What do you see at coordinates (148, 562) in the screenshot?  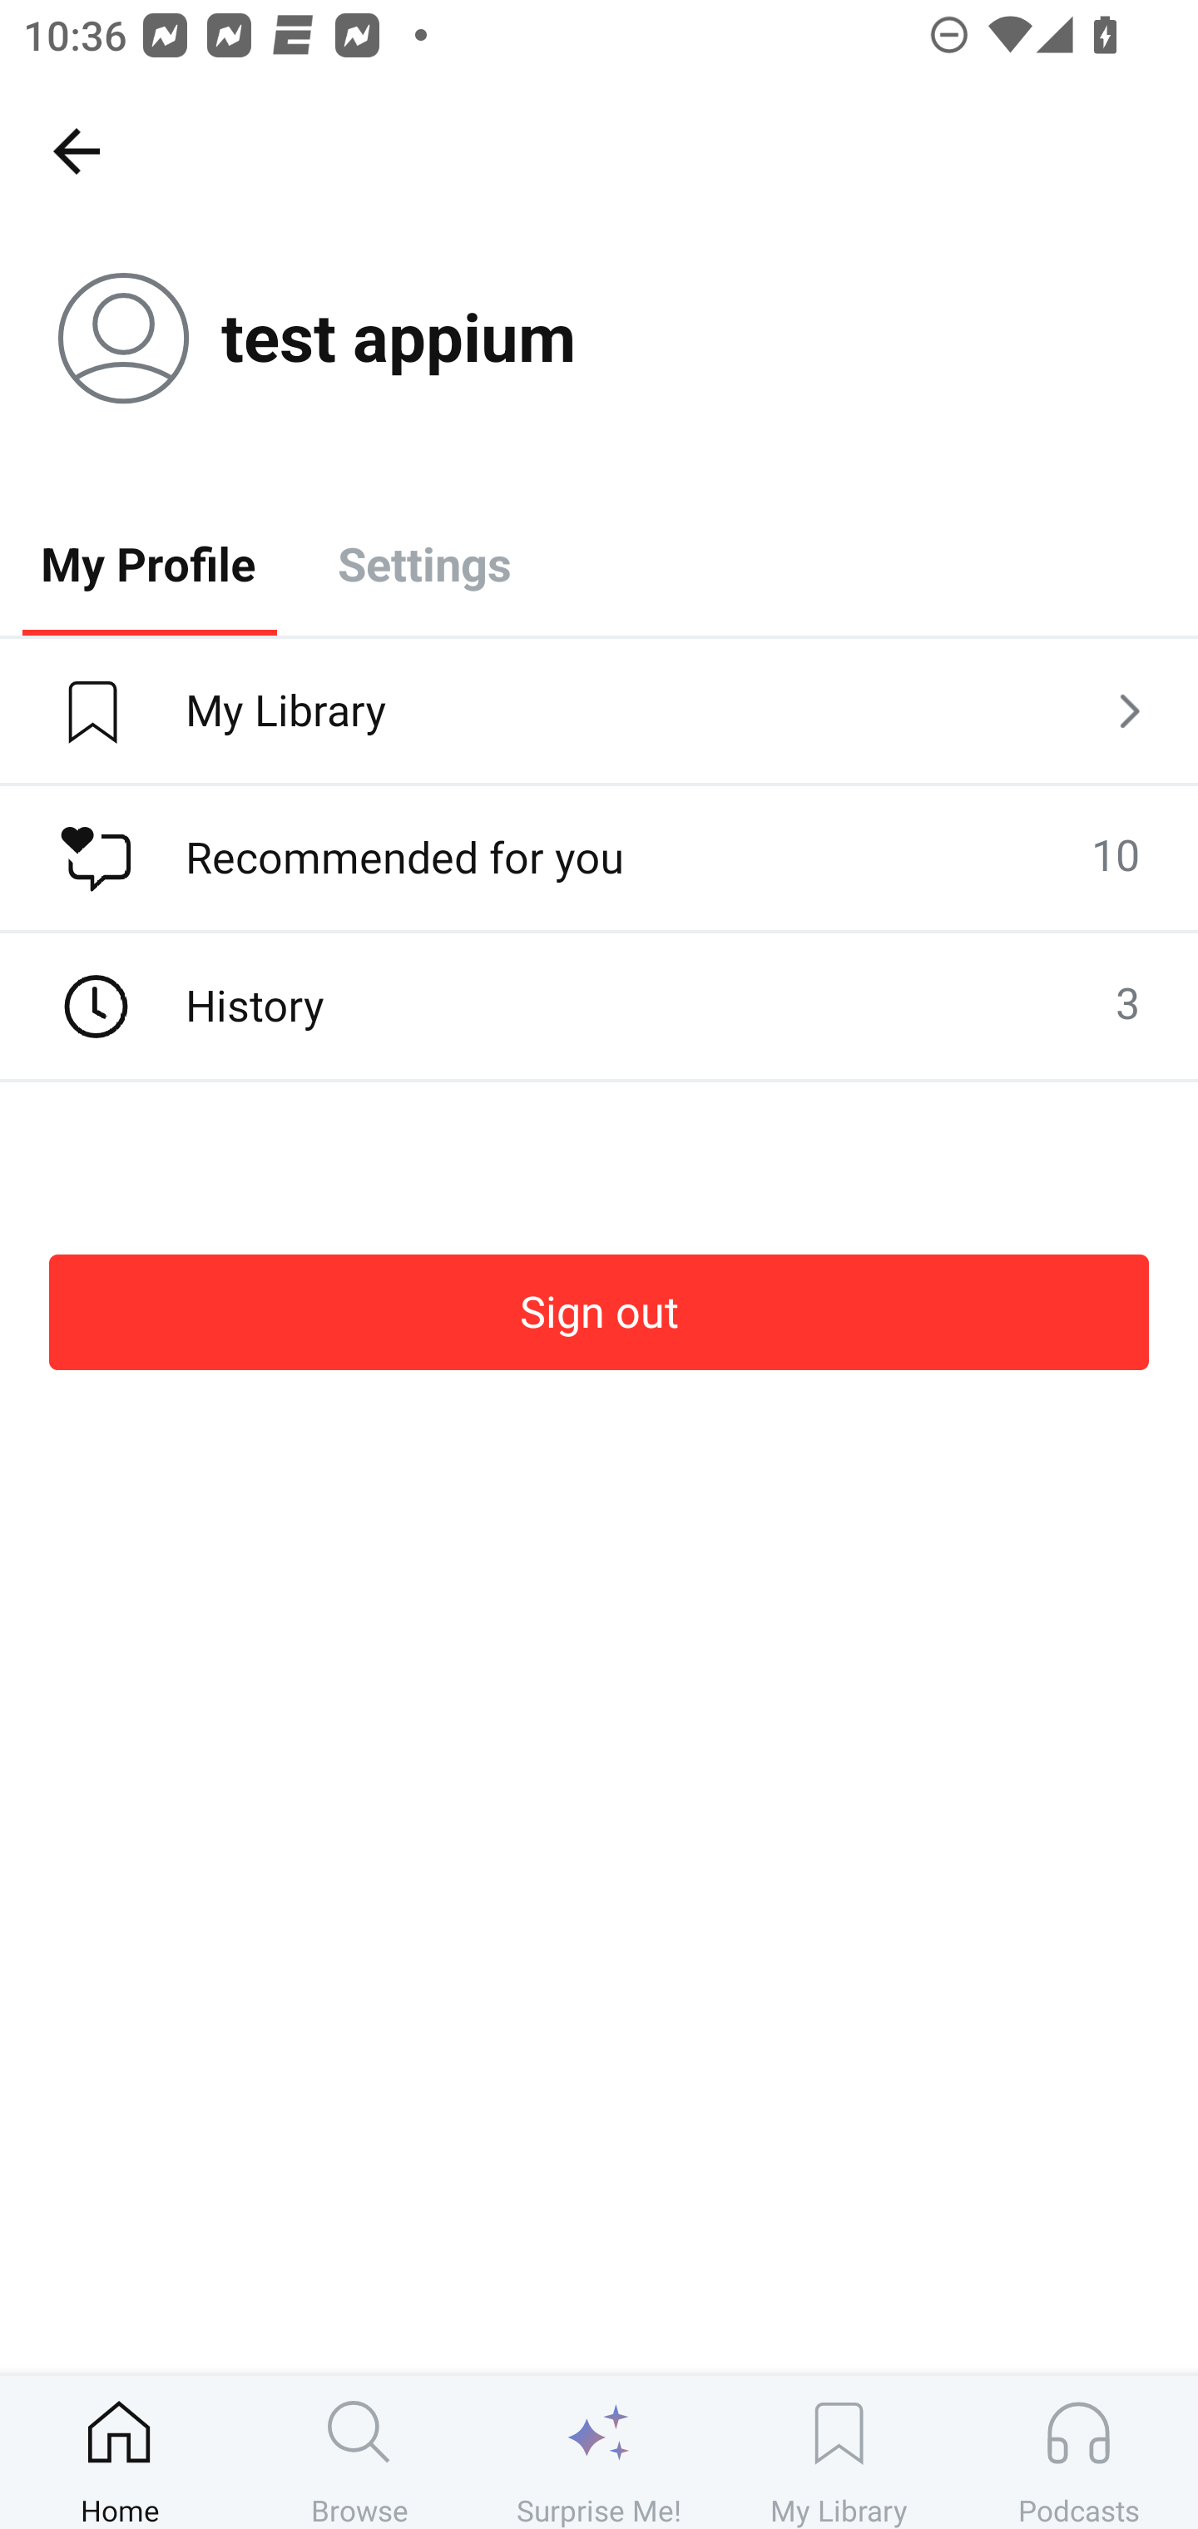 I see `My Profile` at bounding box center [148, 562].